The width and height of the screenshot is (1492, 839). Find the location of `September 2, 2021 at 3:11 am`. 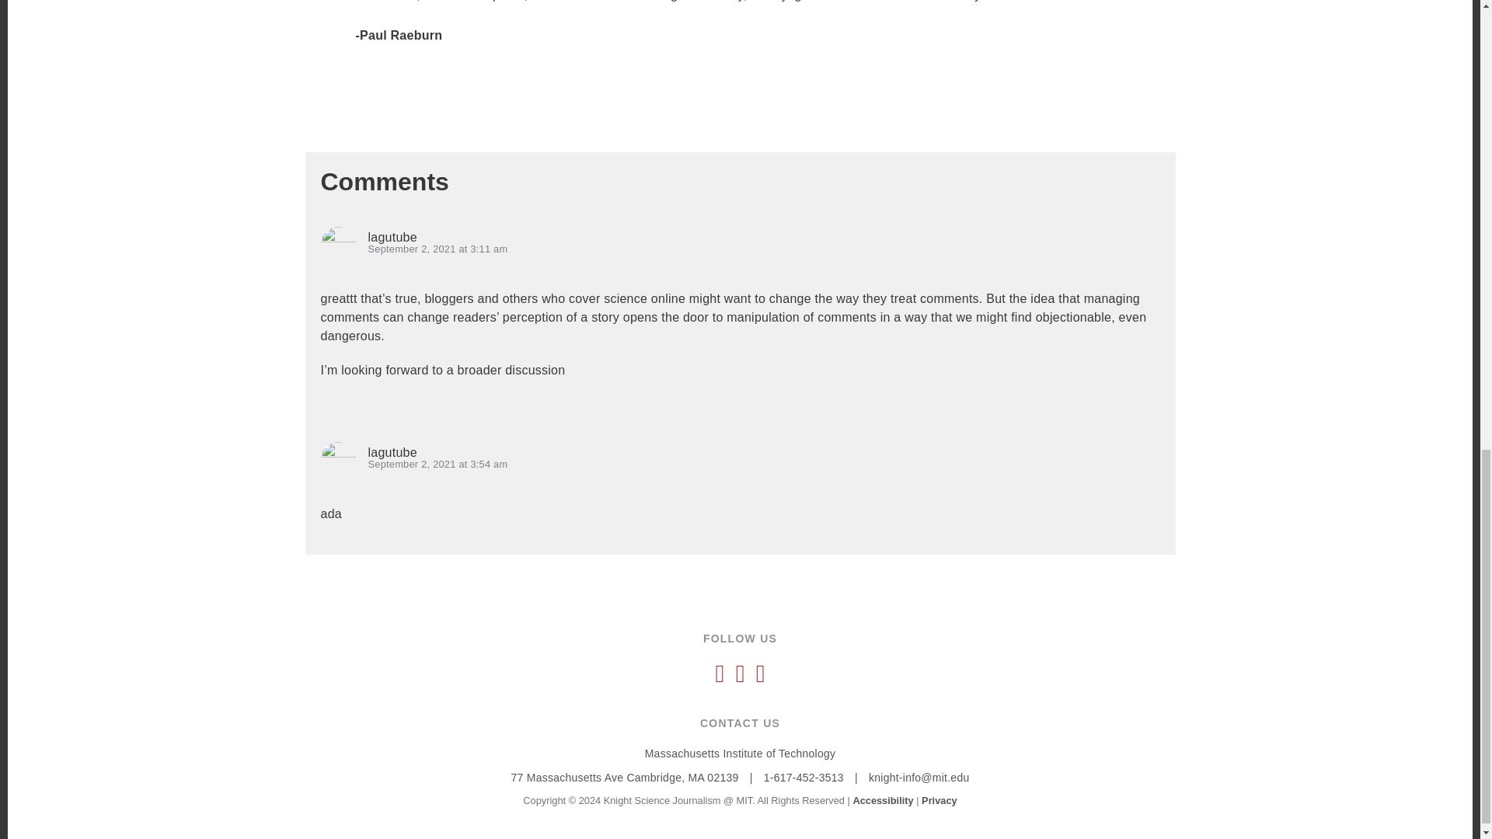

September 2, 2021 at 3:11 am is located at coordinates (438, 249).